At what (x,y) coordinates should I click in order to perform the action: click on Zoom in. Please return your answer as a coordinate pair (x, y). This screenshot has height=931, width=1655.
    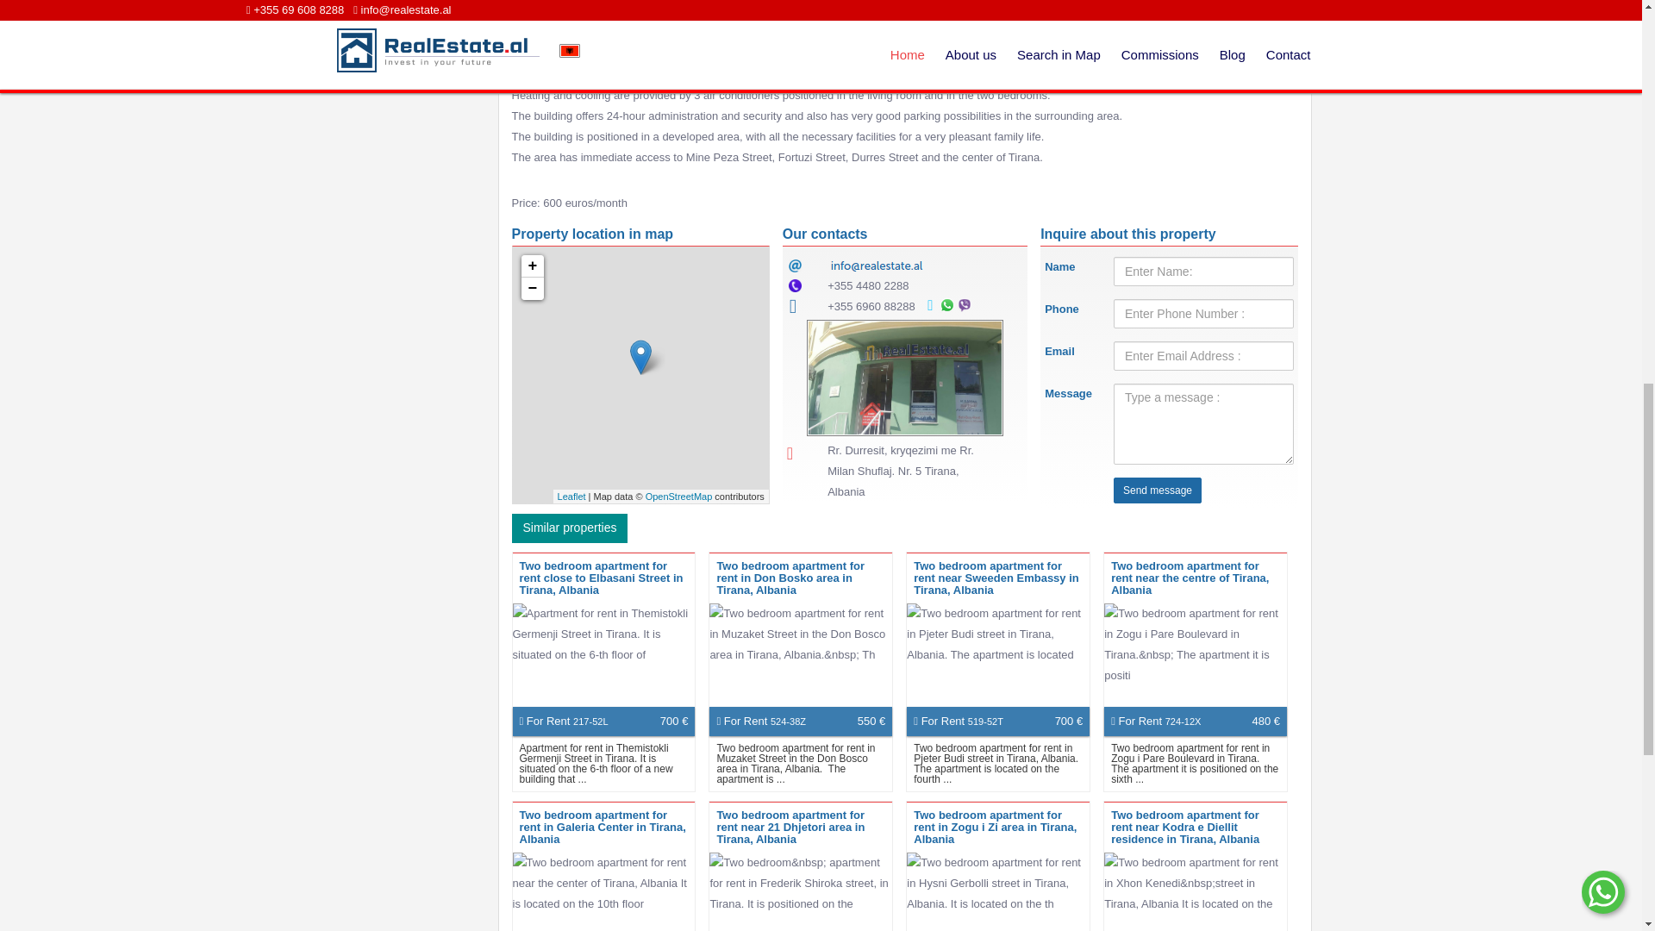
    Looking at the image, I should click on (531, 266).